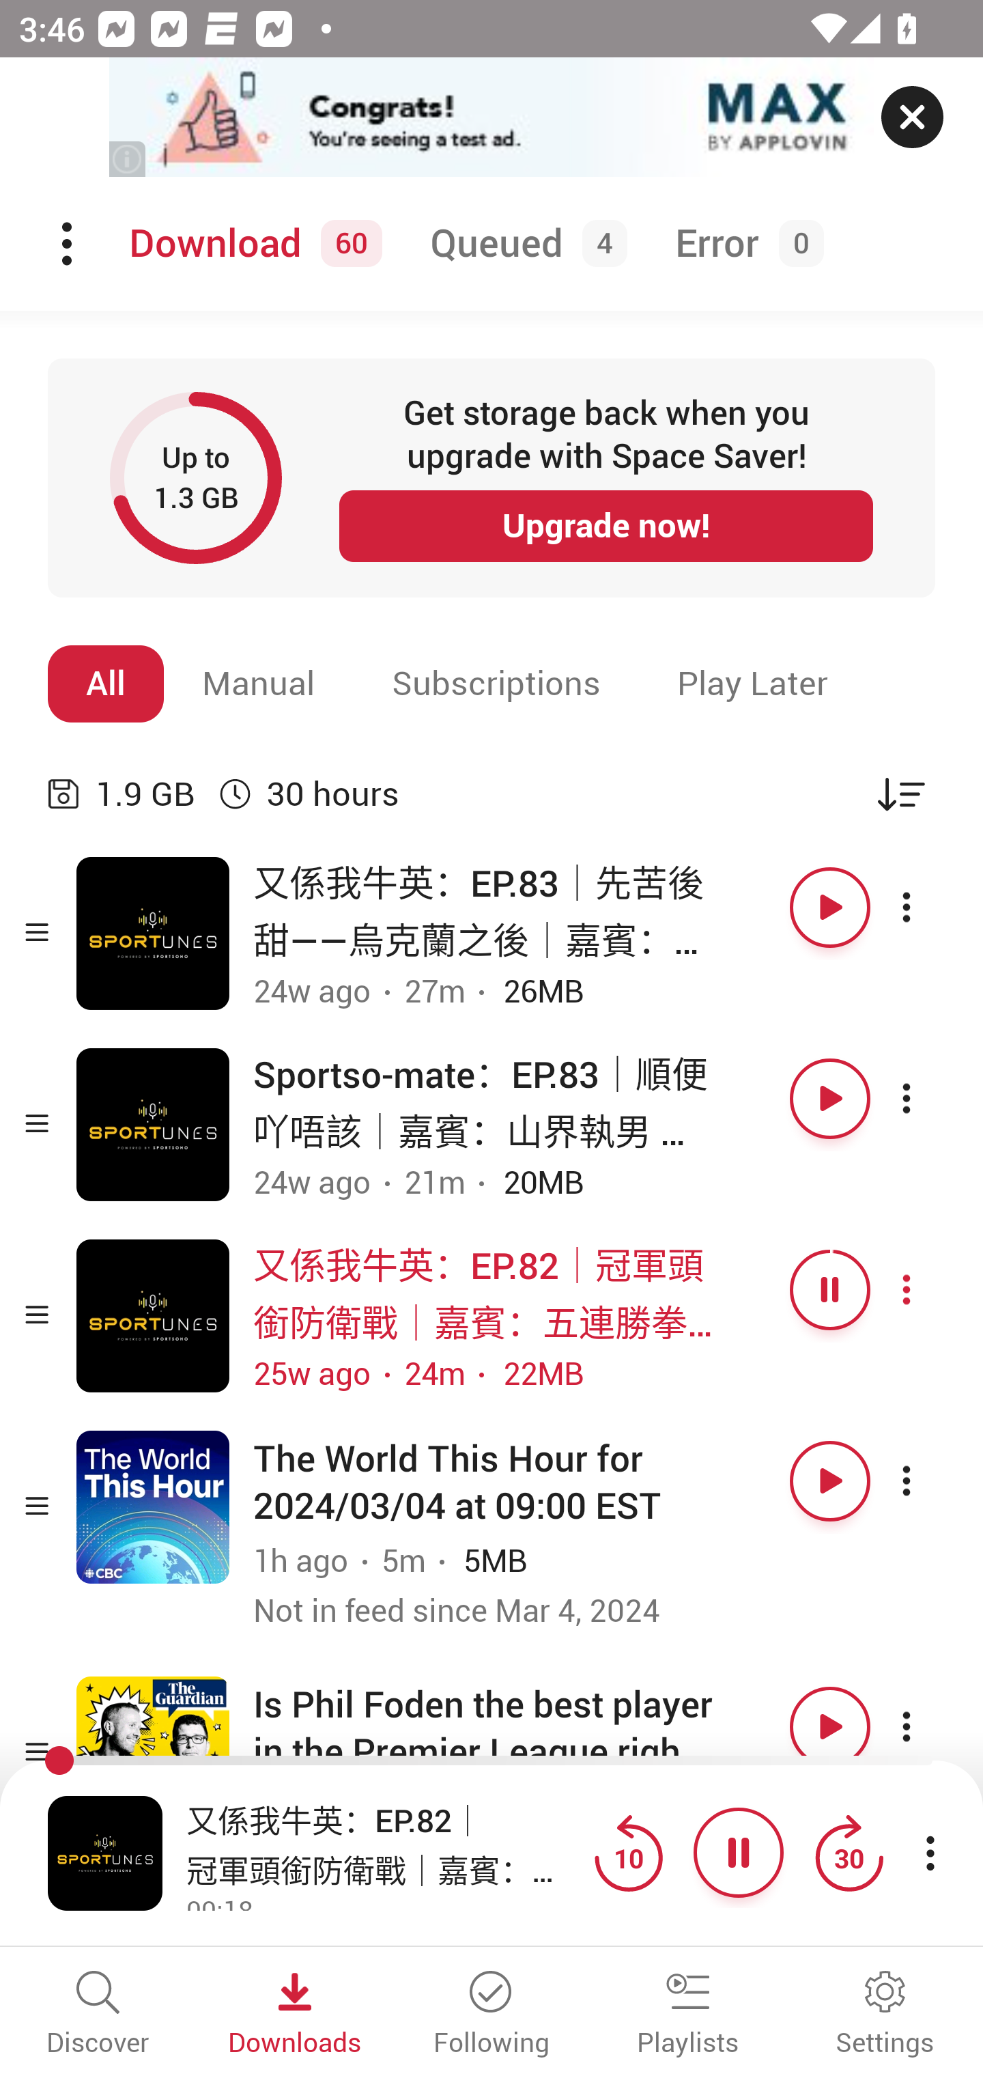 The width and height of the screenshot is (983, 2076). Describe the element at coordinates (930, 1289) in the screenshot. I see `More options` at that location.